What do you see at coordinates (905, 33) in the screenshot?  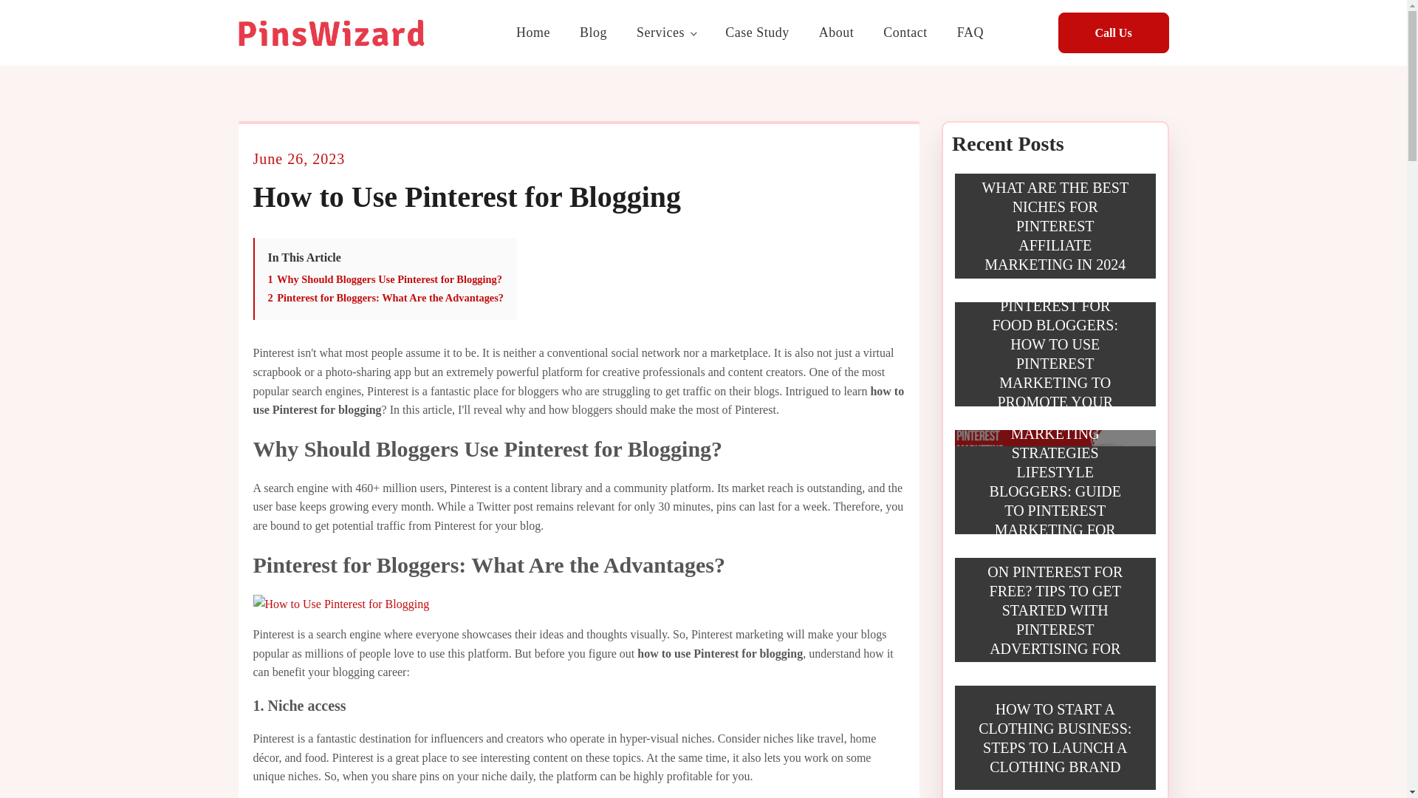 I see `Contact` at bounding box center [905, 33].